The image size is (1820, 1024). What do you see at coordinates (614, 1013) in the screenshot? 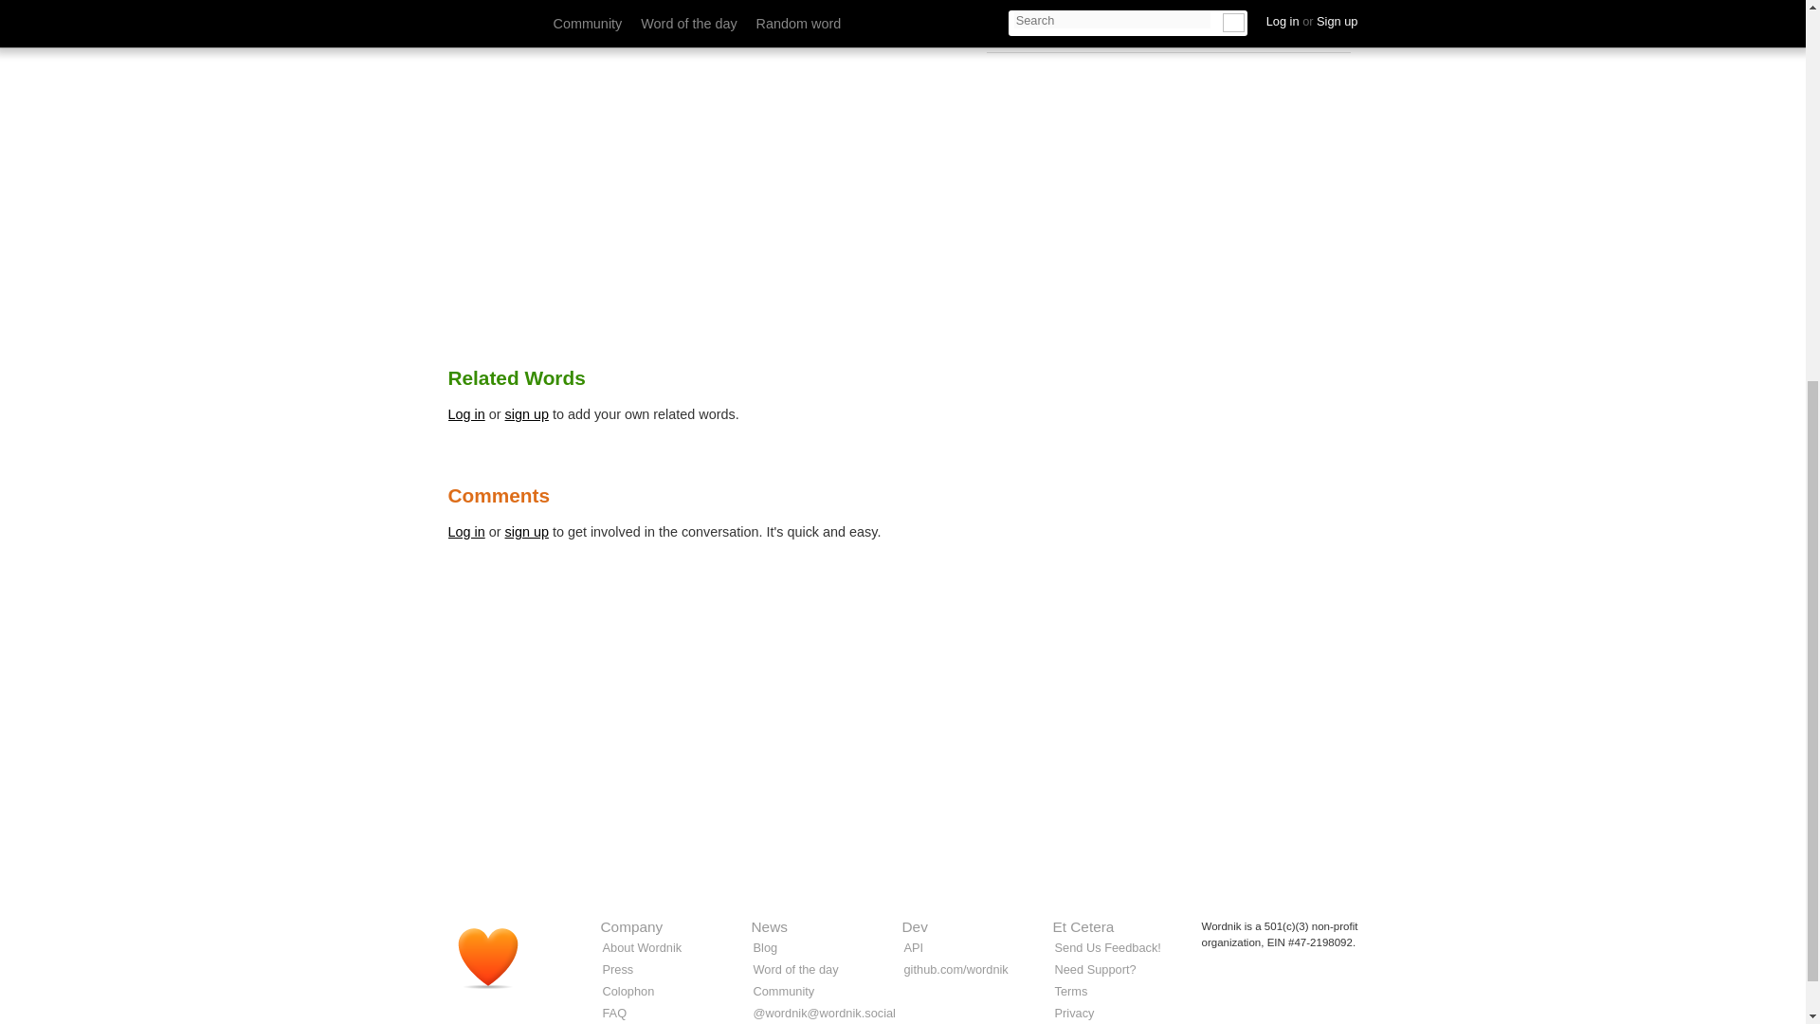
I see `FAQ` at bounding box center [614, 1013].